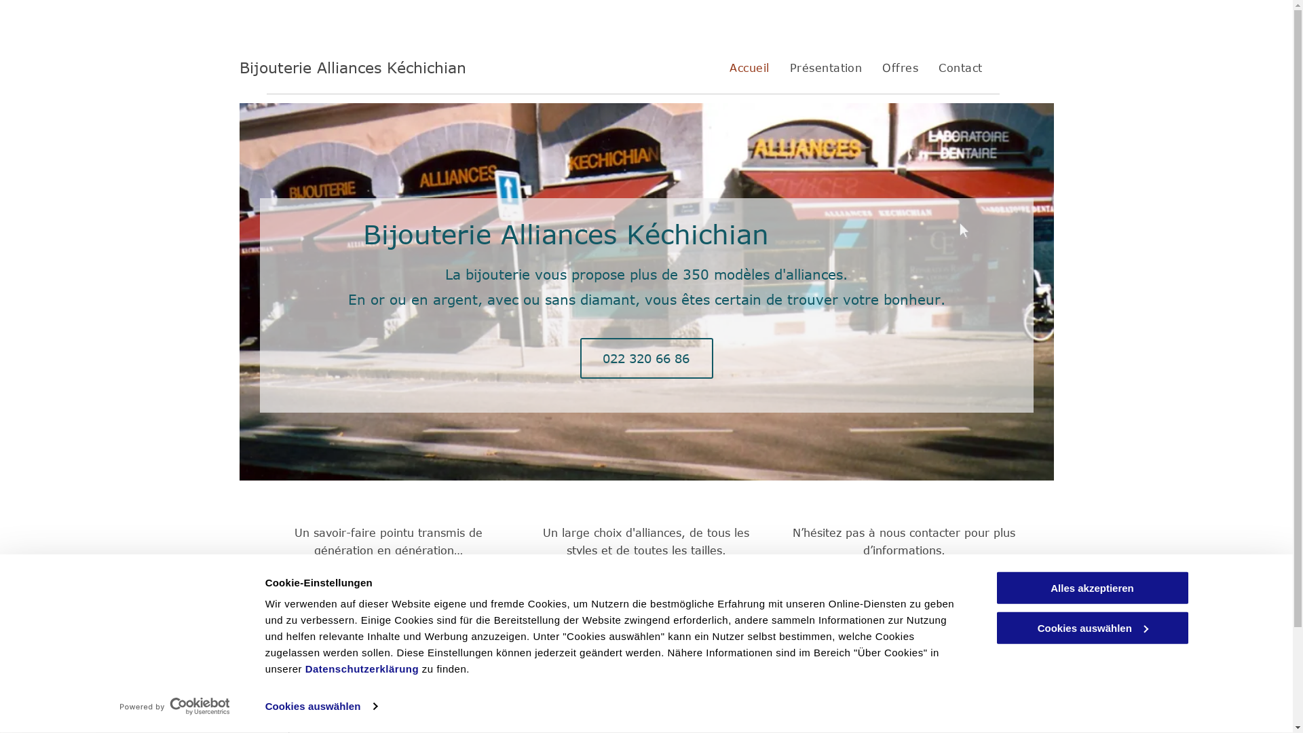  What do you see at coordinates (1092, 588) in the screenshot?
I see `Alles akzeptieren` at bounding box center [1092, 588].